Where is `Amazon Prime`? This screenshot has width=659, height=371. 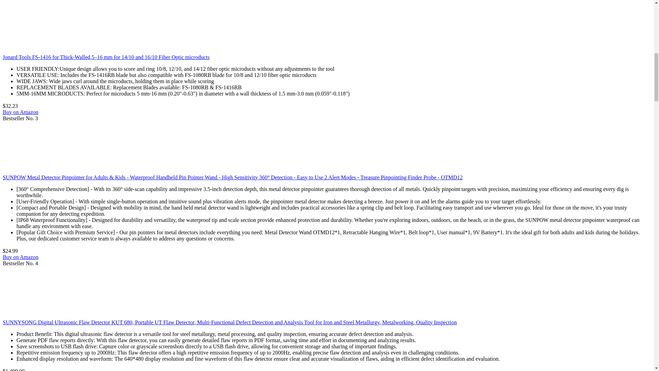 Amazon Prime is located at coordinates (35, 370).